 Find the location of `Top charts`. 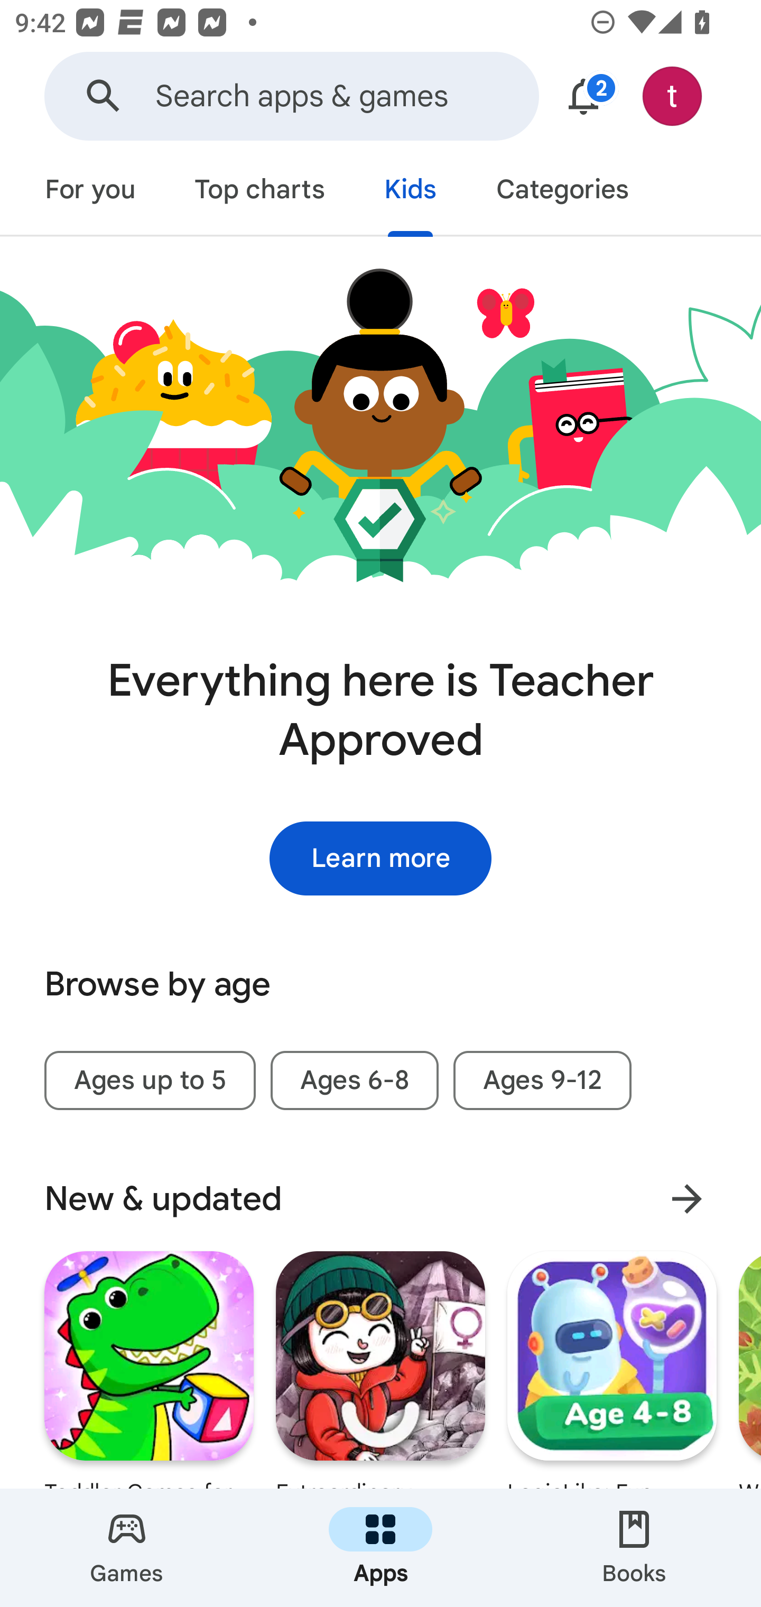

Top charts is located at coordinates (260, 191).